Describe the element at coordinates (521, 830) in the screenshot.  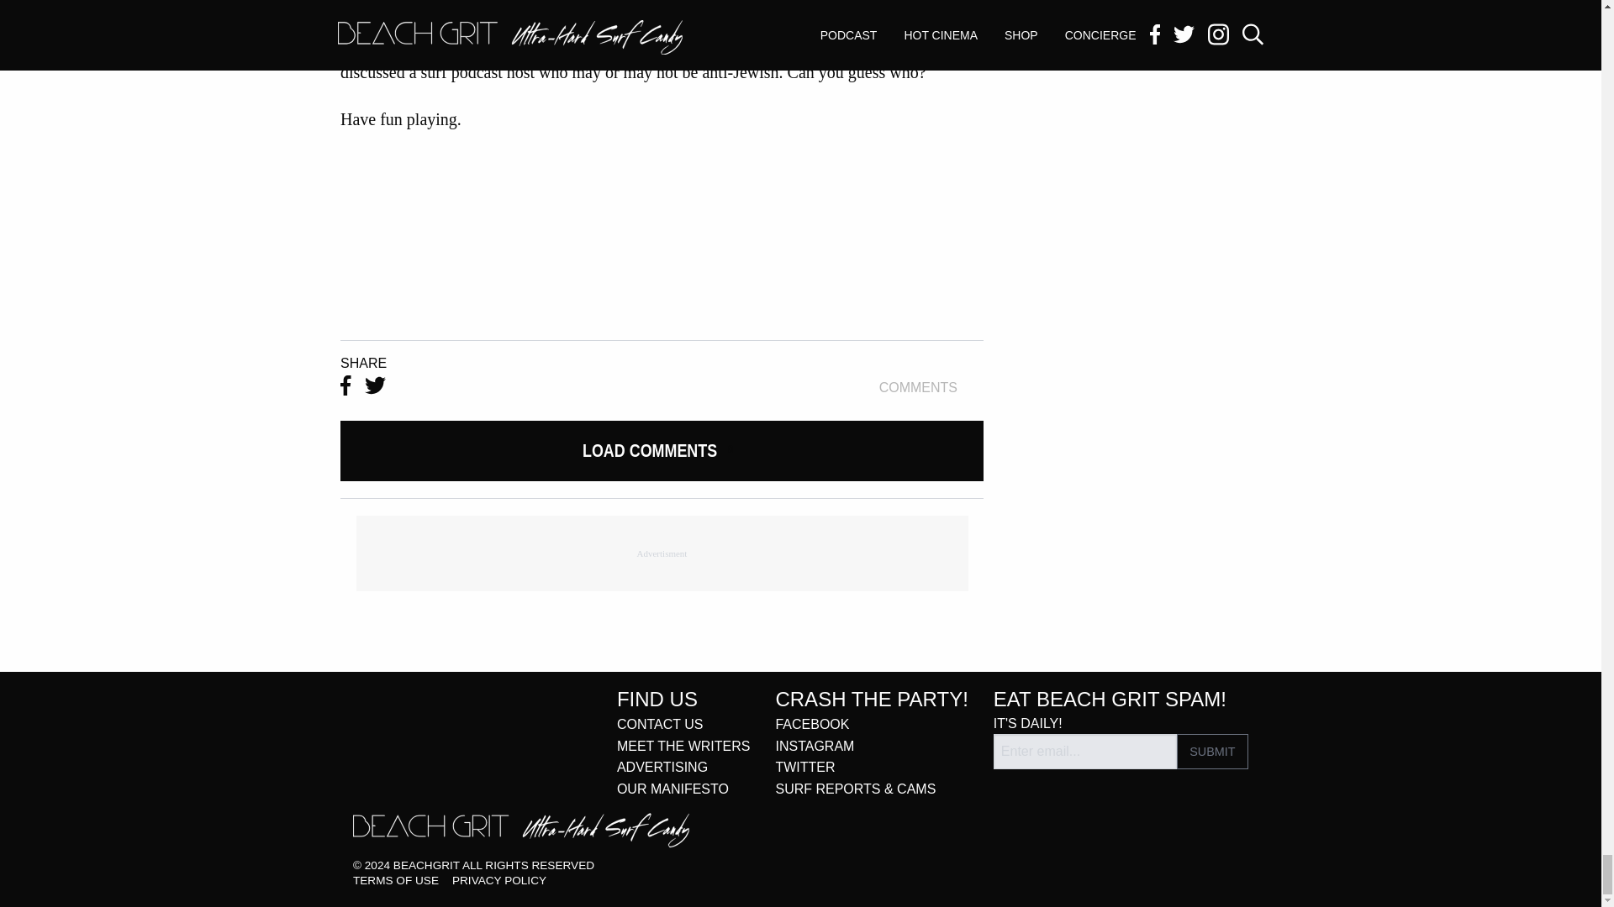
I see `BG-LOGO` at that location.